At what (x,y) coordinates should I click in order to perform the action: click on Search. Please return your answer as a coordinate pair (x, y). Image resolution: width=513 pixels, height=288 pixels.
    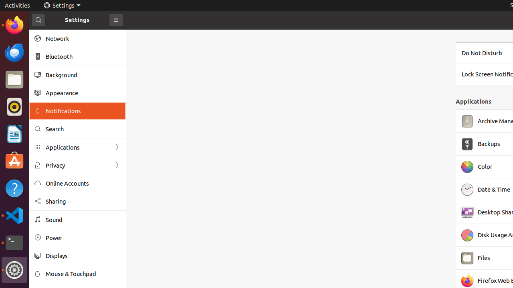
    Looking at the image, I should click on (83, 129).